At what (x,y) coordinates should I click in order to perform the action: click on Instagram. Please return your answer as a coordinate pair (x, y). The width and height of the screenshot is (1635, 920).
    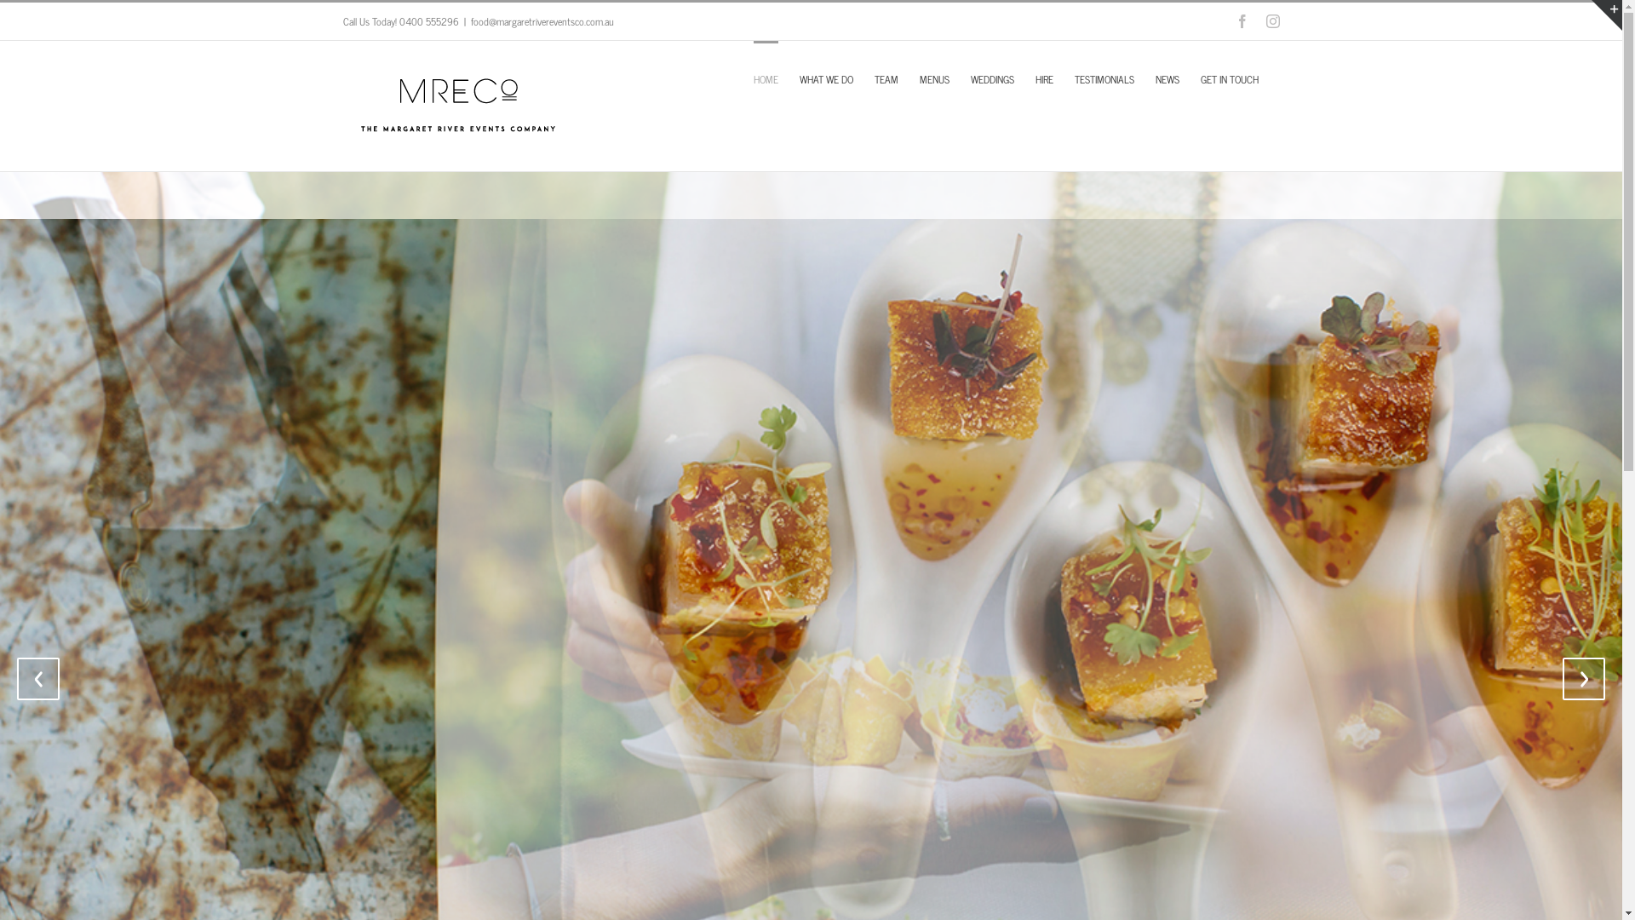
    Looking at the image, I should click on (1272, 21).